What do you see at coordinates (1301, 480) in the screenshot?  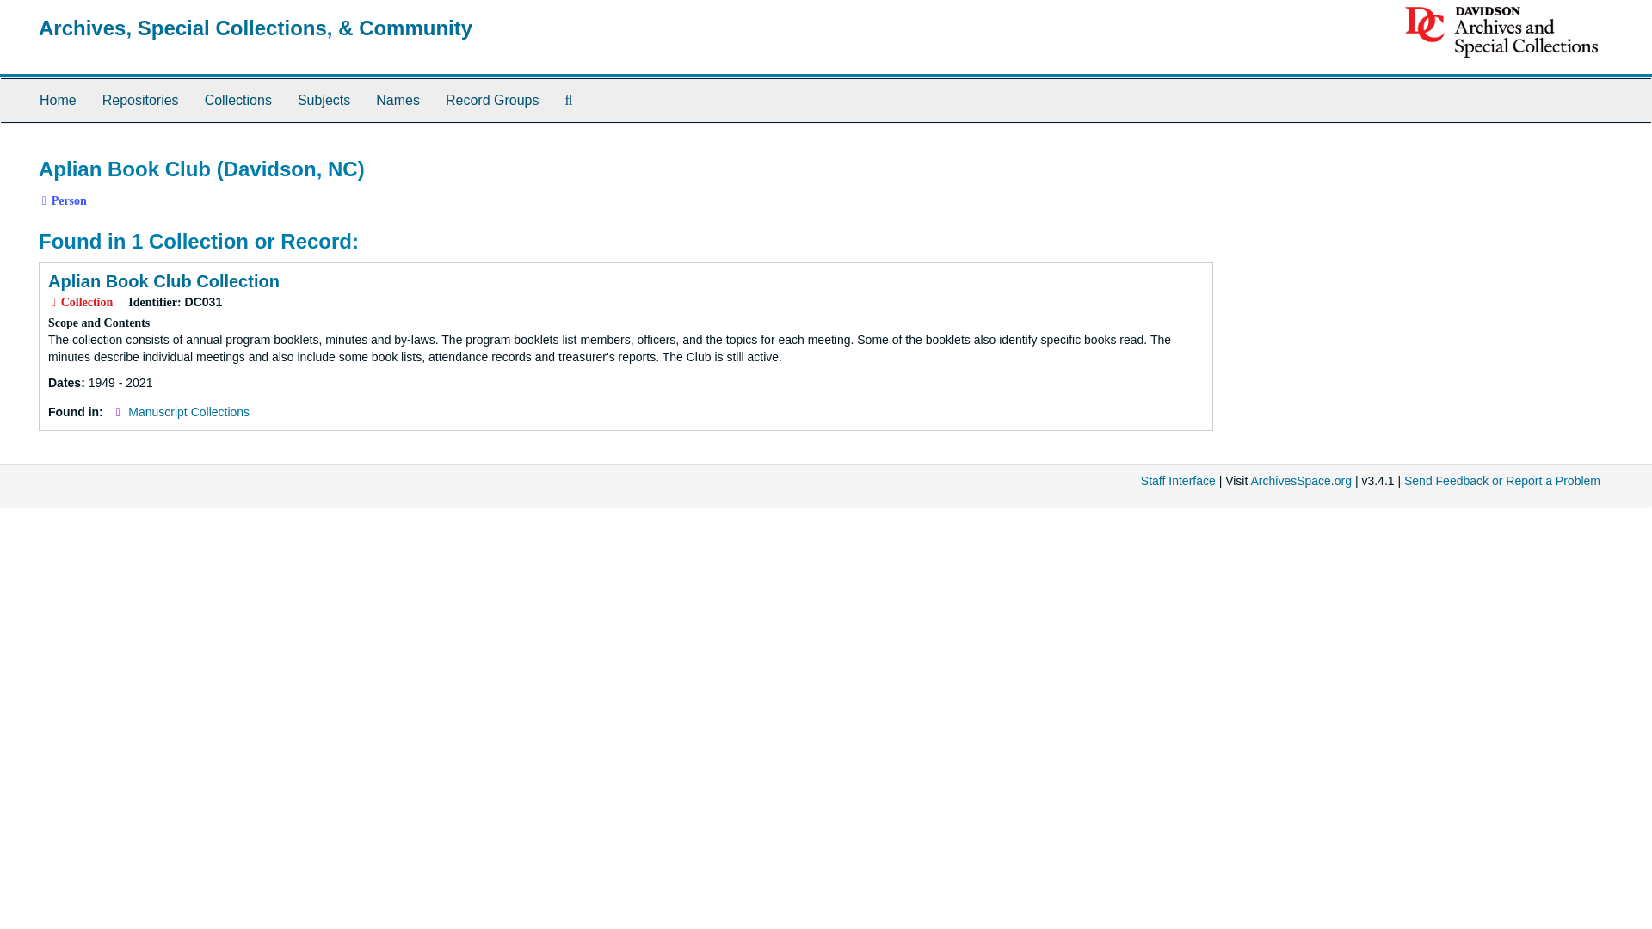 I see `ArchivesSpace.org` at bounding box center [1301, 480].